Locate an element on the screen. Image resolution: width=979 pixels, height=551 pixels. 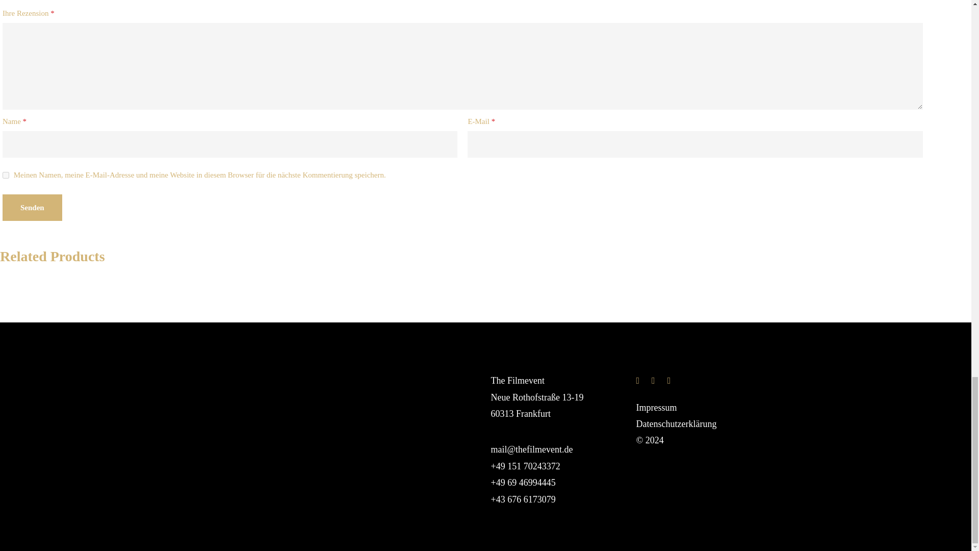
Senden is located at coordinates (33, 208).